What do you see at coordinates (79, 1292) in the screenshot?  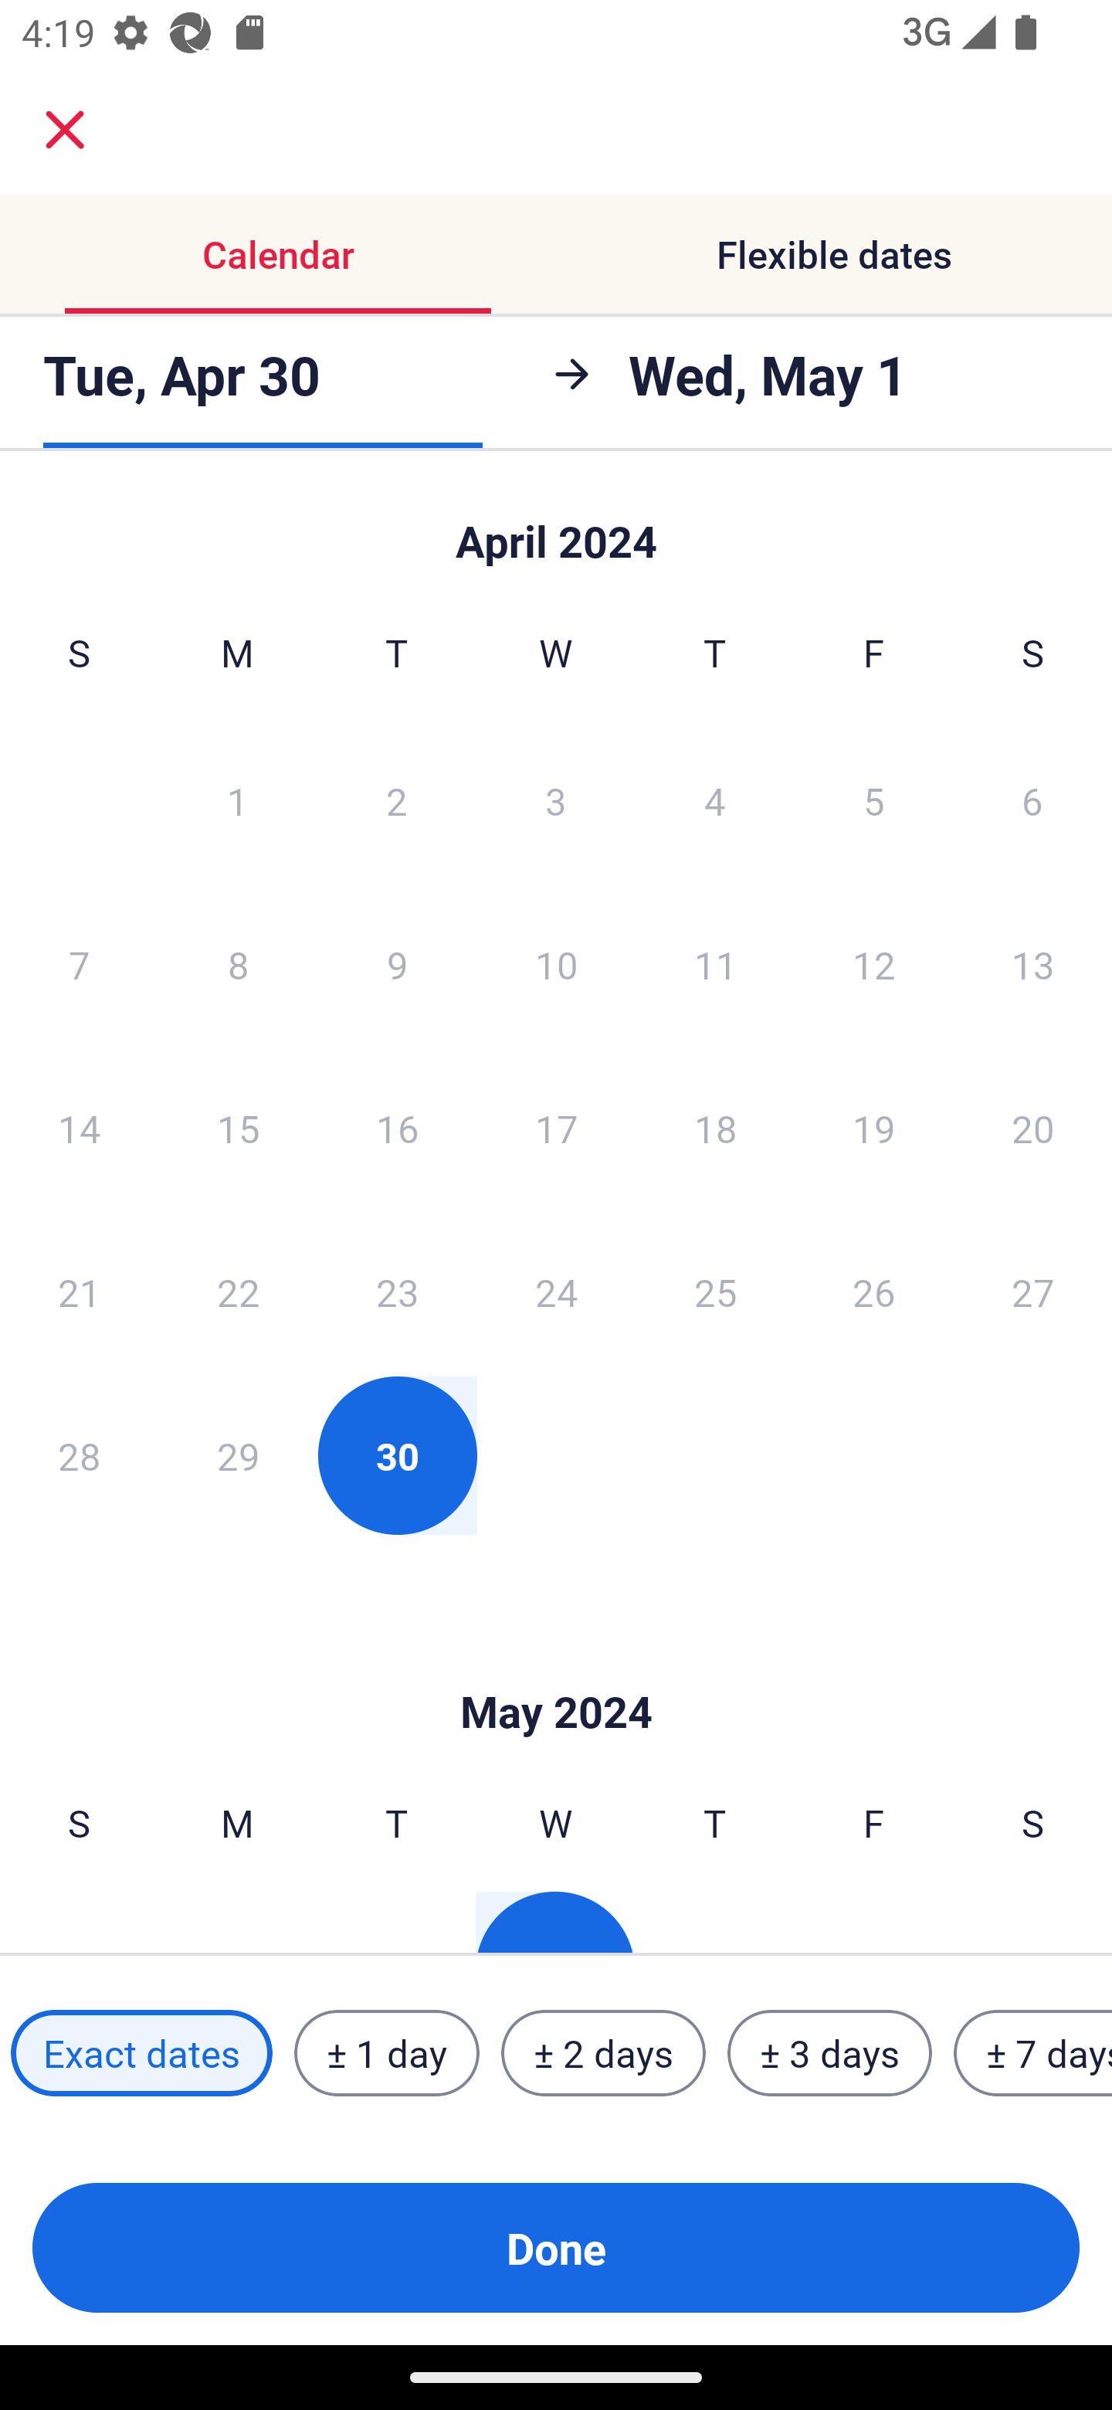 I see `21 Sunday, April 21, 2024` at bounding box center [79, 1292].